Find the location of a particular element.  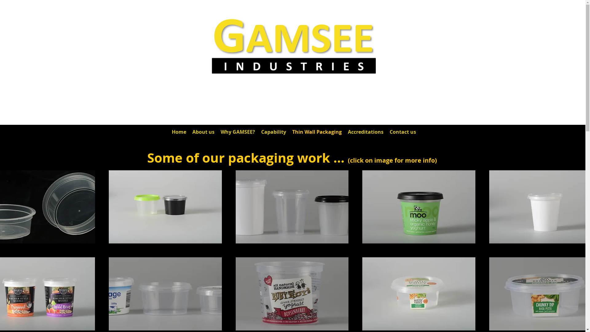

Why GAMSEE? is located at coordinates (238, 132).